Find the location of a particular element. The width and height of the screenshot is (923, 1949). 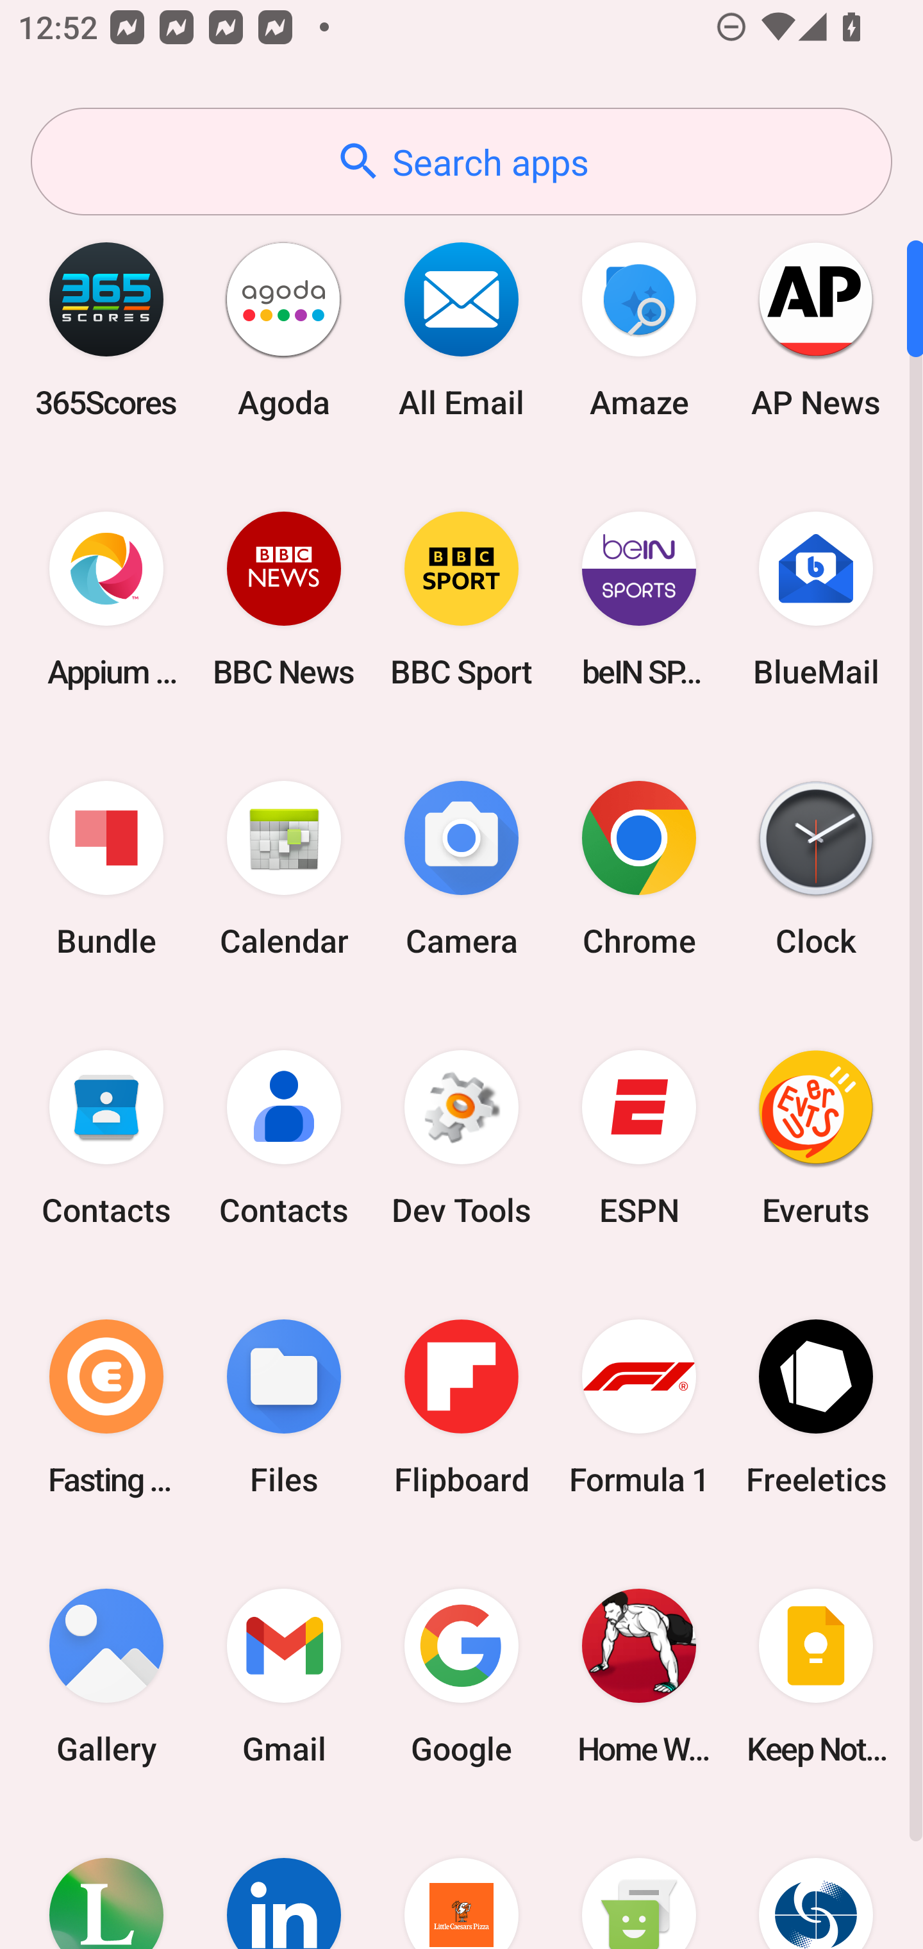

Home Workout is located at coordinates (638, 1676).